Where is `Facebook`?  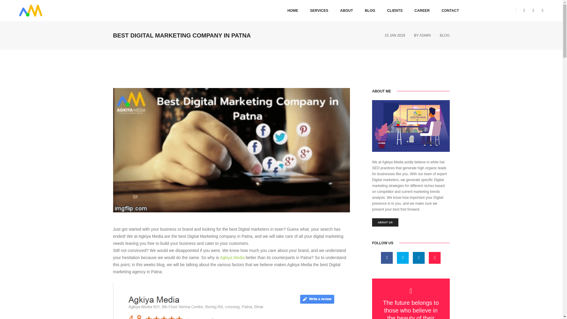 Facebook is located at coordinates (524, 10).